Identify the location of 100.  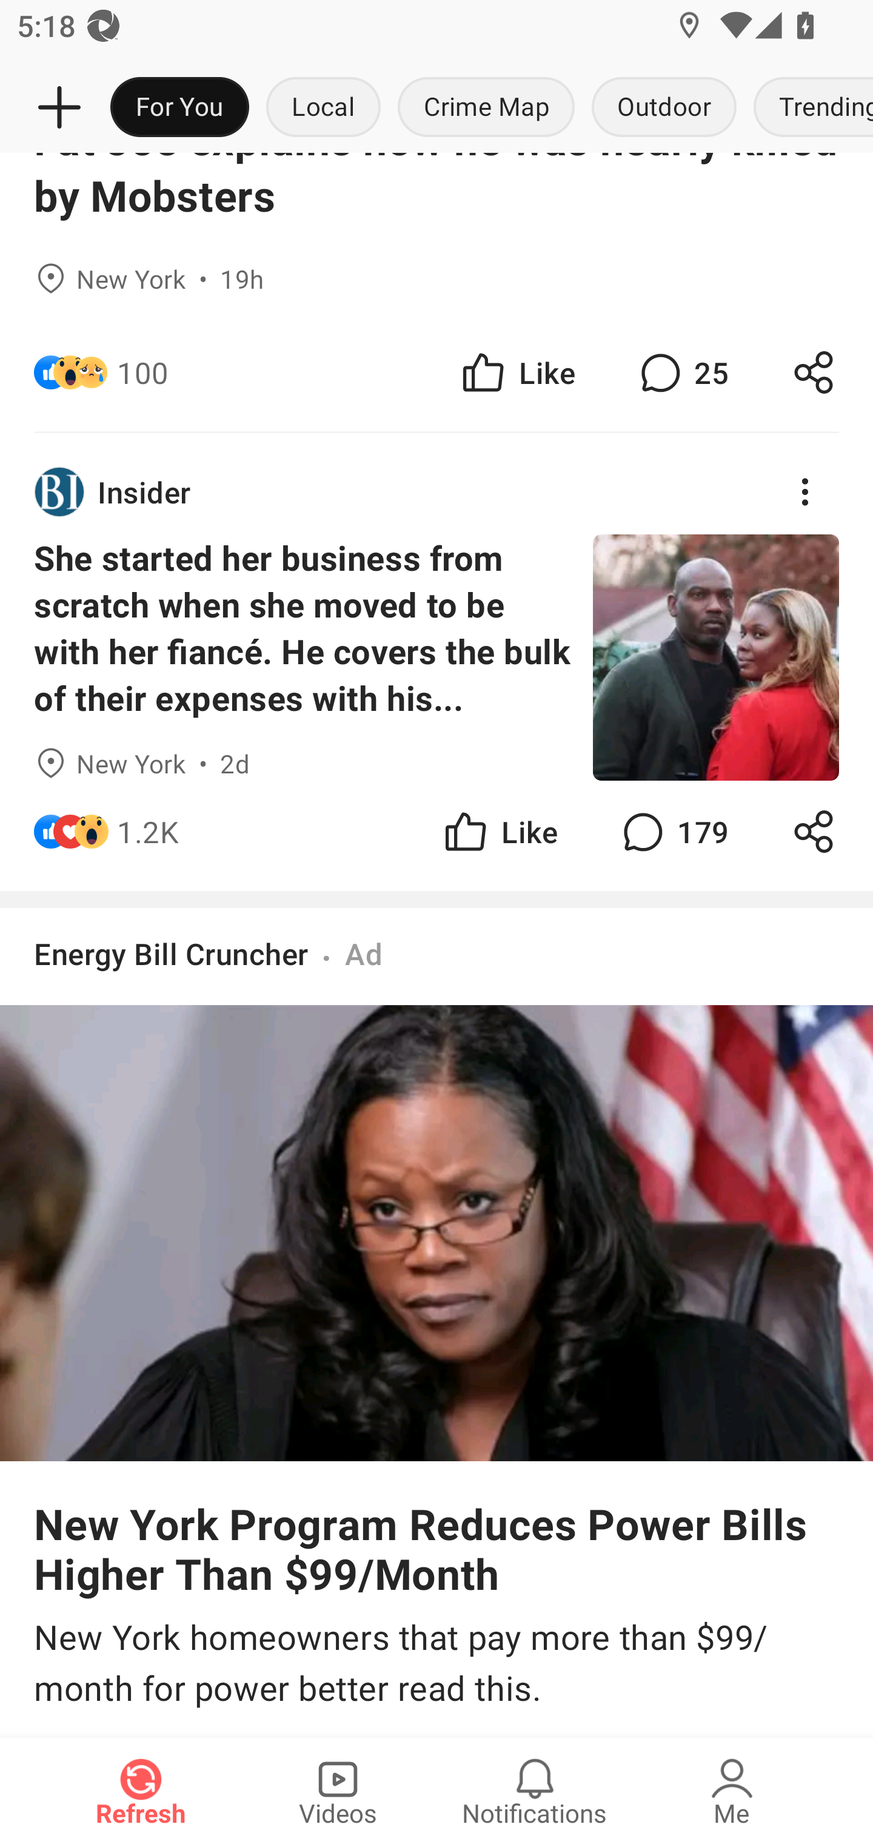
(143, 372).